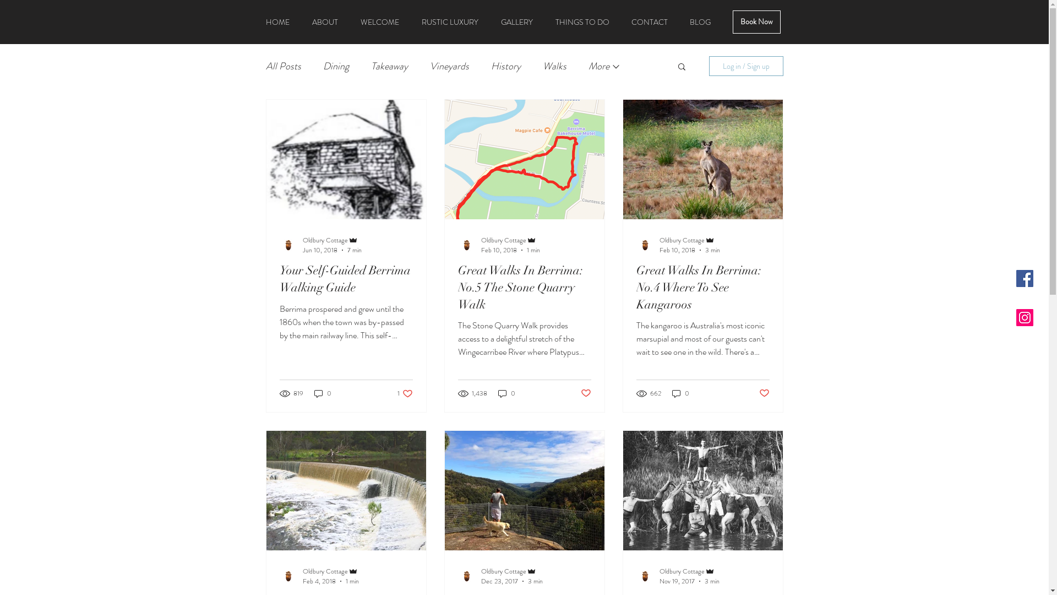  Describe the element at coordinates (756, 22) in the screenshot. I see `Book Now` at that location.